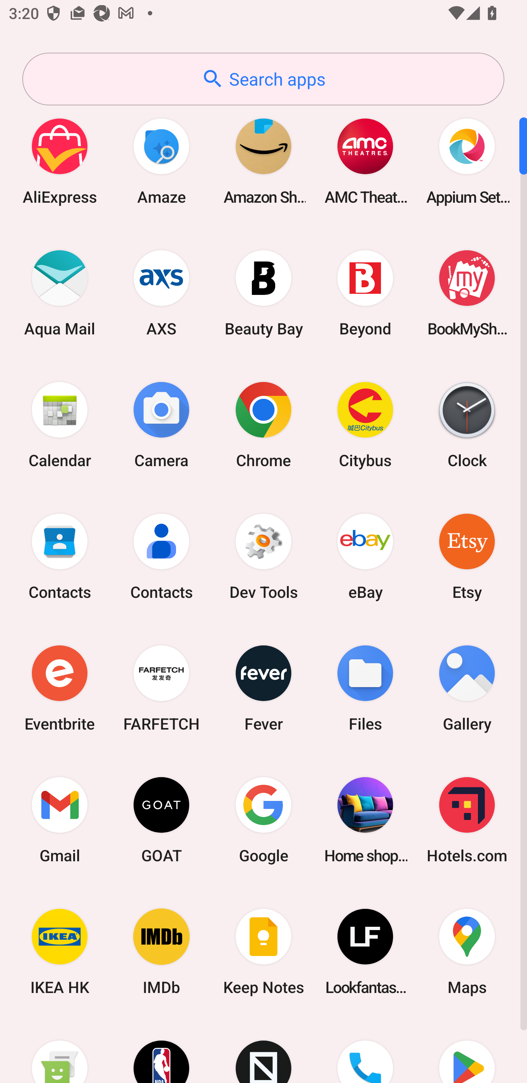 The width and height of the screenshot is (527, 1083). What do you see at coordinates (263, 161) in the screenshot?
I see `Amazon Shopping` at bounding box center [263, 161].